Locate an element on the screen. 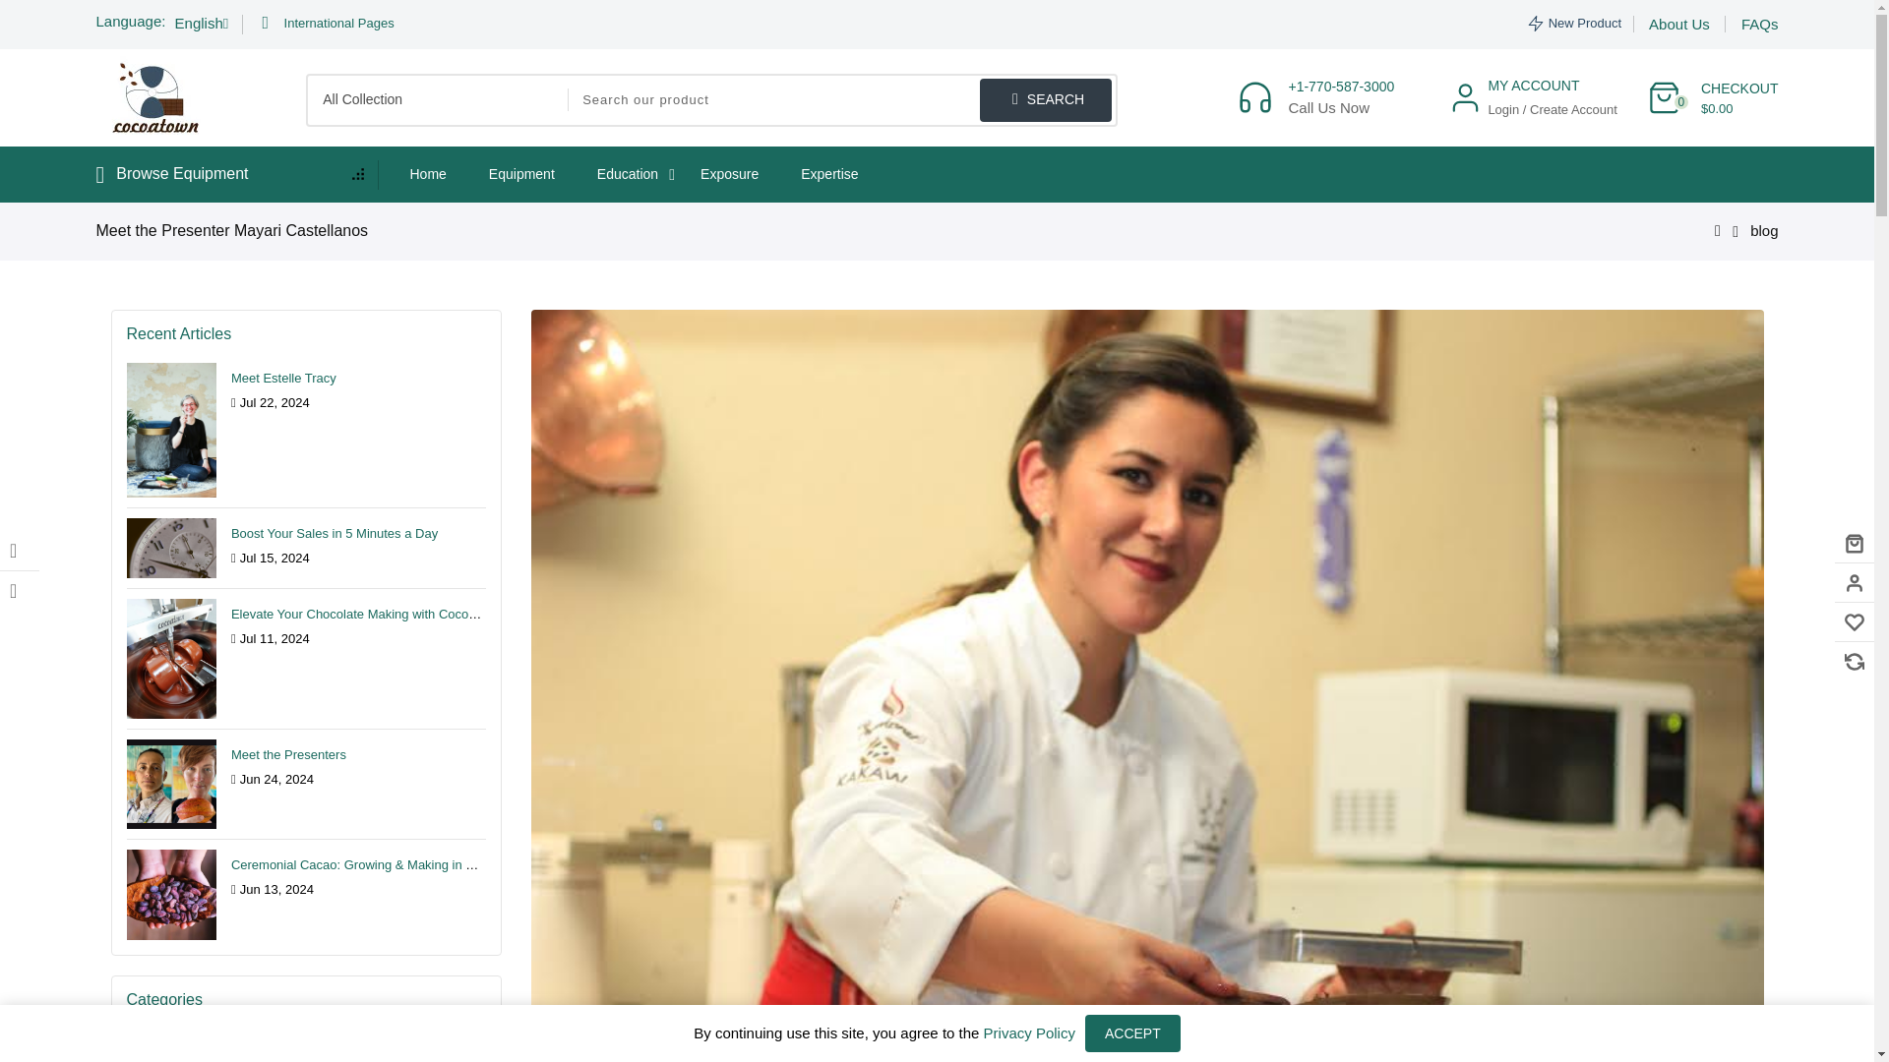 This screenshot has width=1889, height=1062. International Pages is located at coordinates (327, 24).